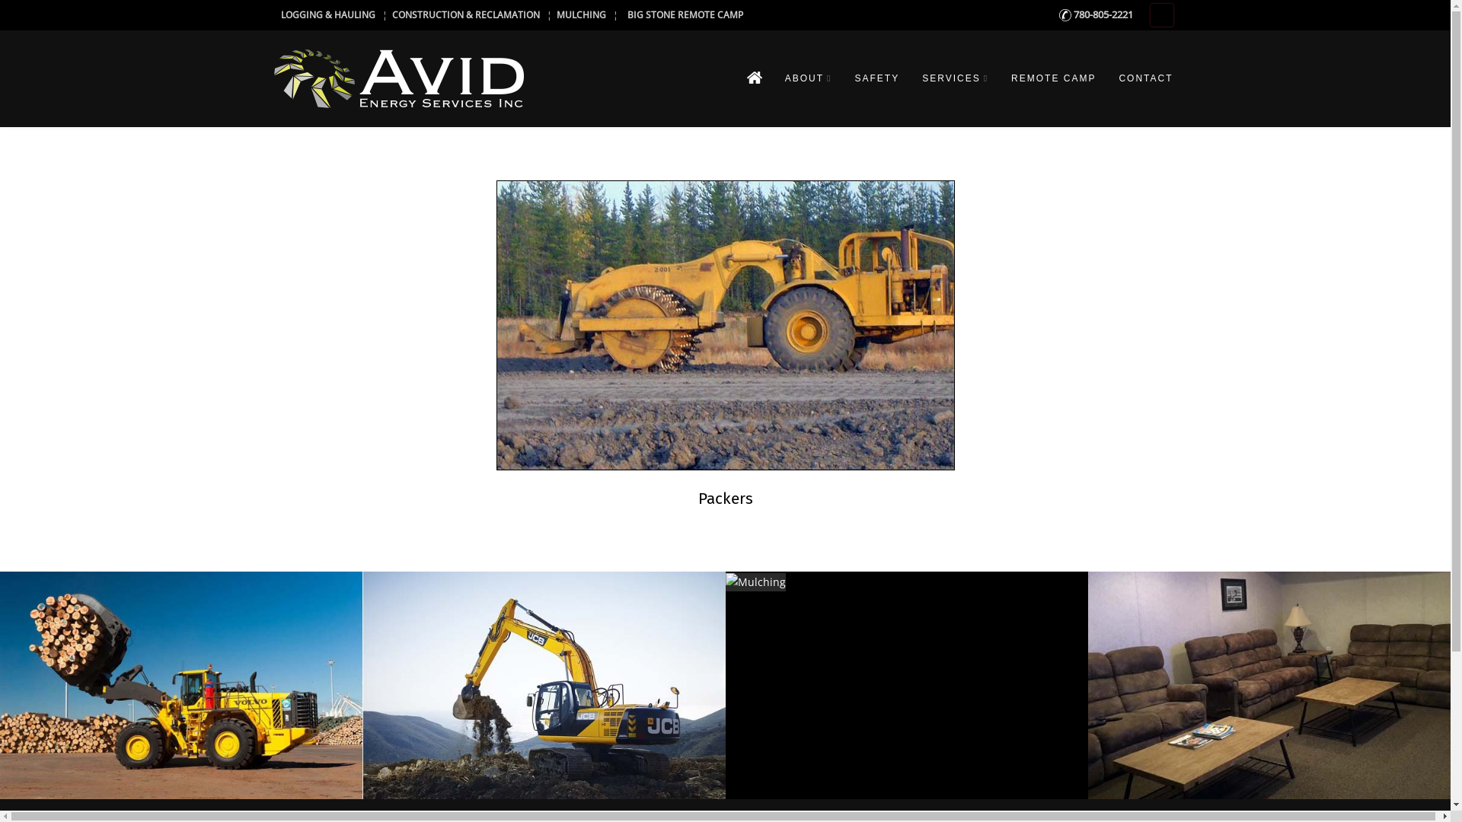  Describe the element at coordinates (877, 78) in the screenshot. I see `SAFETY` at that location.